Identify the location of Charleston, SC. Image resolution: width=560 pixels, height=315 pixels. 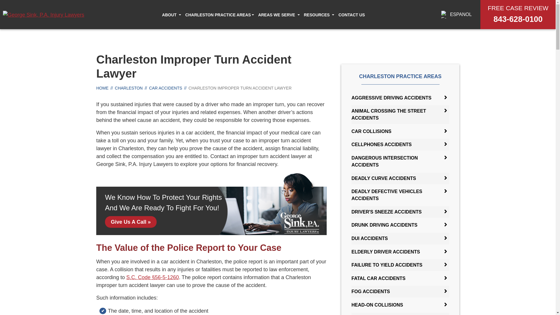
(253, 29).